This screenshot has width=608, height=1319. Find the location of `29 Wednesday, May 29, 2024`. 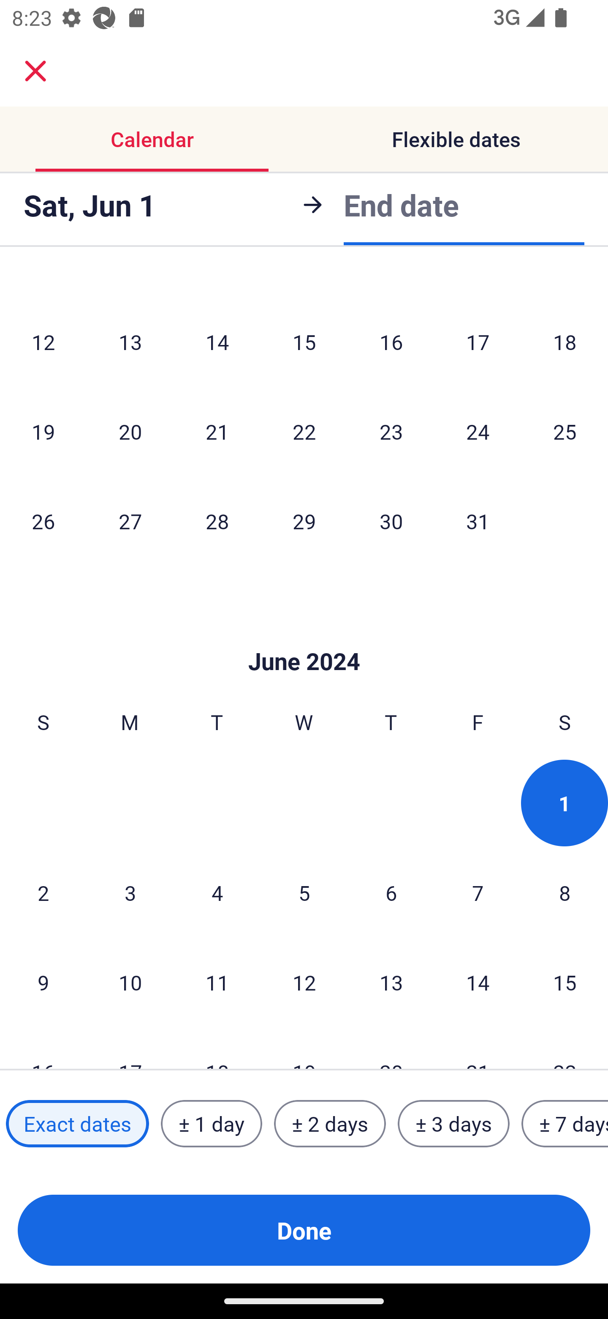

29 Wednesday, May 29, 2024 is located at coordinates (304, 521).